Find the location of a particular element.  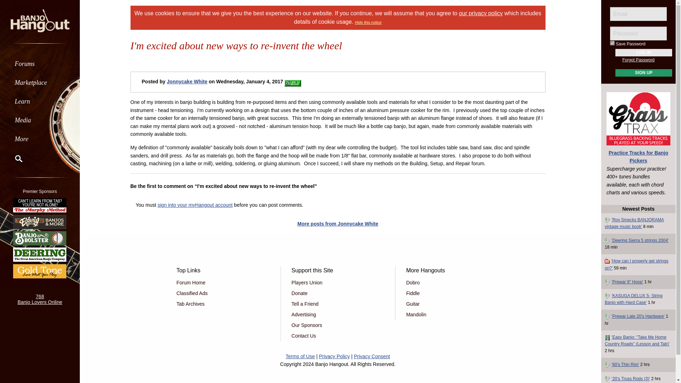

Forums is located at coordinates (40, 64).